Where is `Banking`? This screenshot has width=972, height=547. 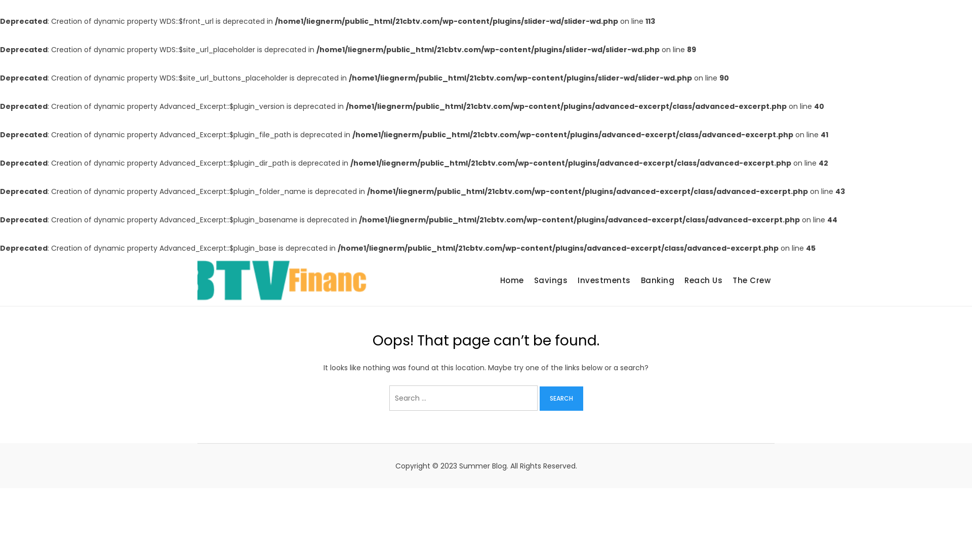
Banking is located at coordinates (658, 281).